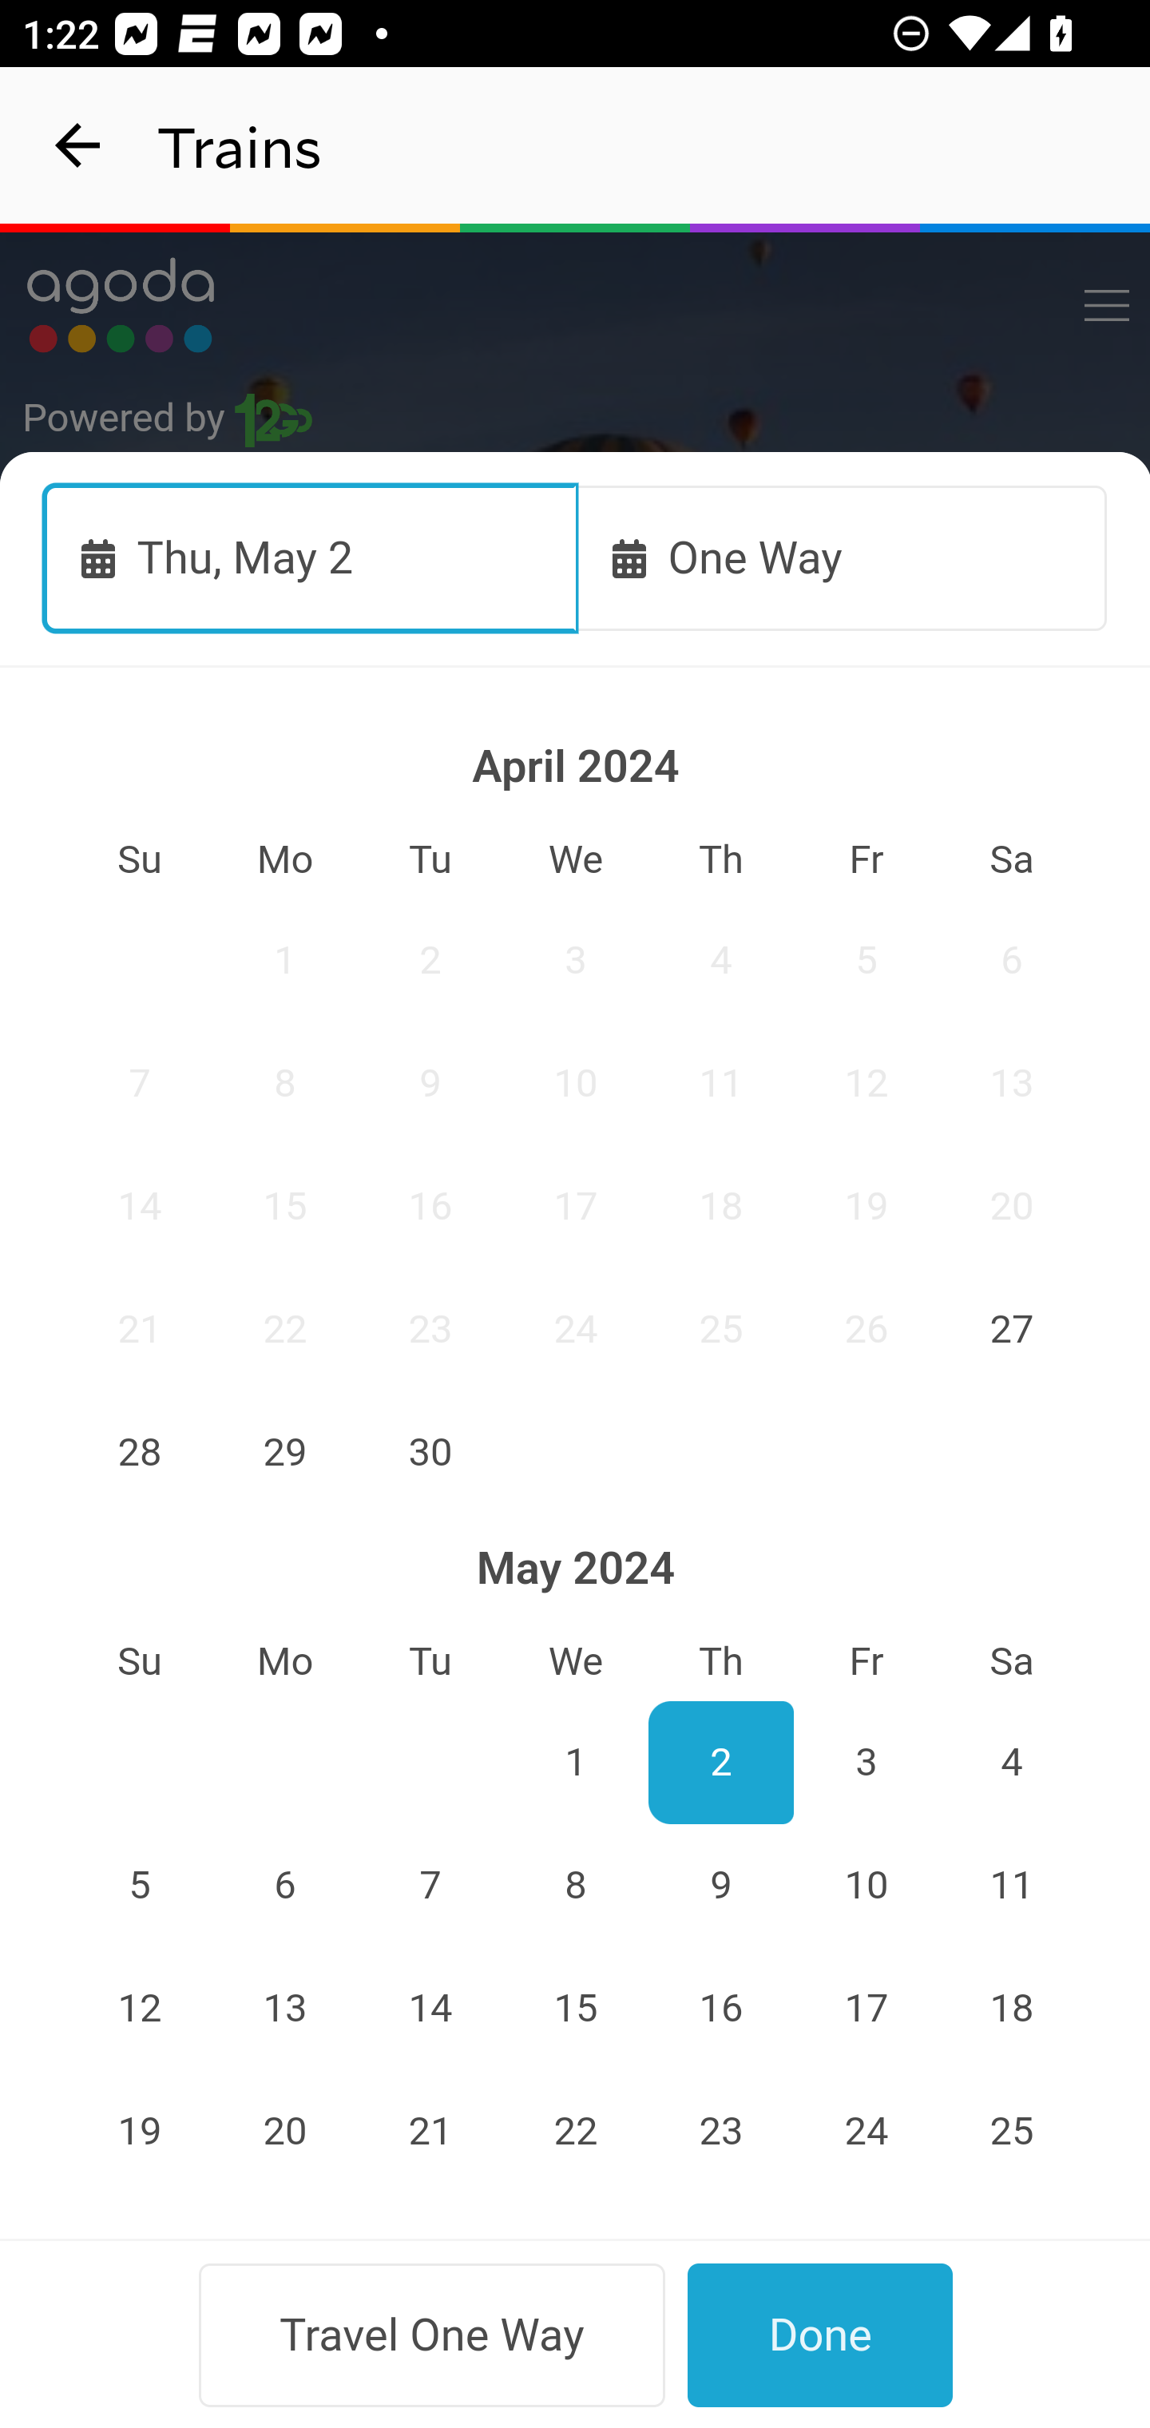 The image size is (1150, 2428). What do you see at coordinates (577, 960) in the screenshot?
I see `3` at bounding box center [577, 960].